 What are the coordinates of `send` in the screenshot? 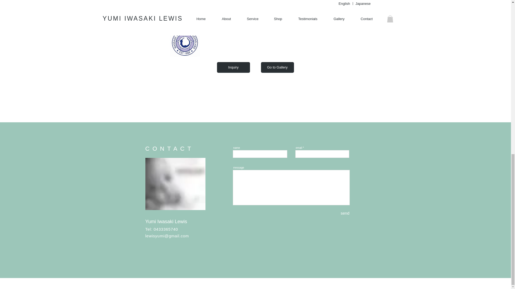 It's located at (339, 213).